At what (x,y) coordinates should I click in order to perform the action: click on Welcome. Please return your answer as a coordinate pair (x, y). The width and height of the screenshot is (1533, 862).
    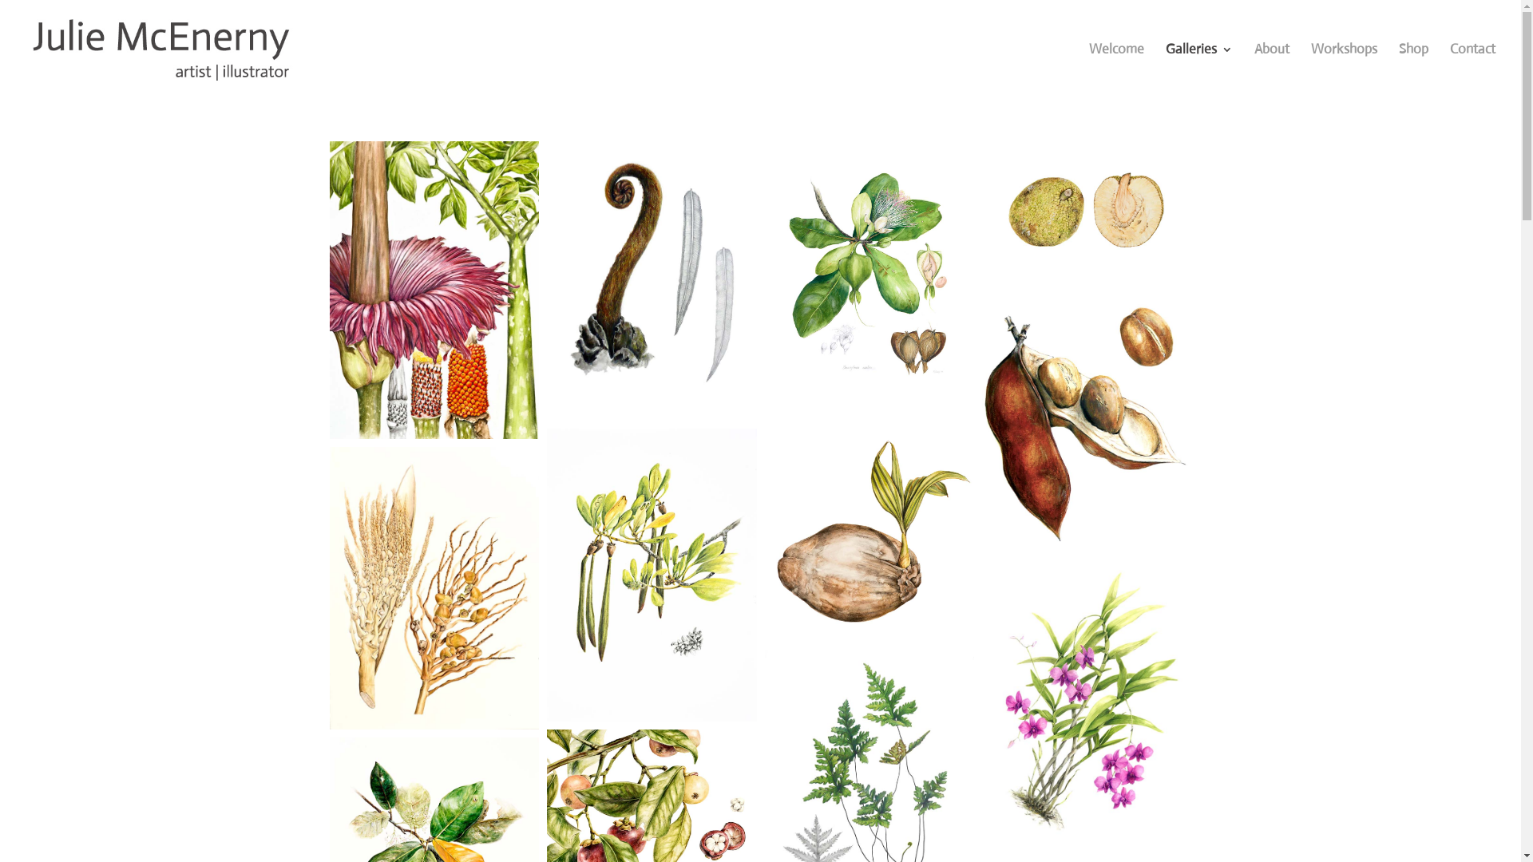
    Looking at the image, I should click on (1116, 72).